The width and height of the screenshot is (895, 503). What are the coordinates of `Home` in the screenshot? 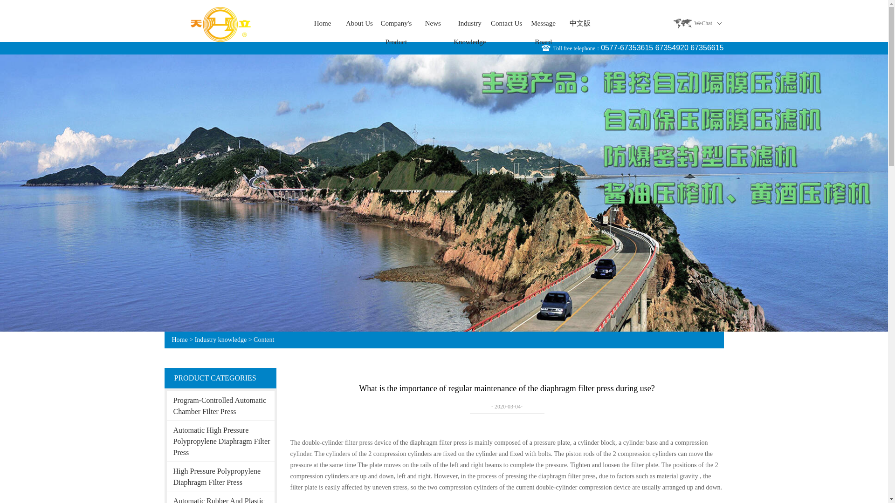 It's located at (179, 340).